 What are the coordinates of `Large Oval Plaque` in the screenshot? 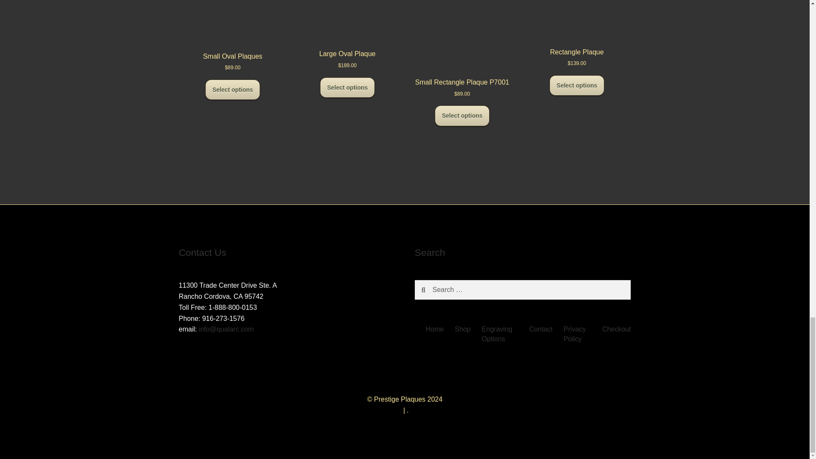 It's located at (347, 31).